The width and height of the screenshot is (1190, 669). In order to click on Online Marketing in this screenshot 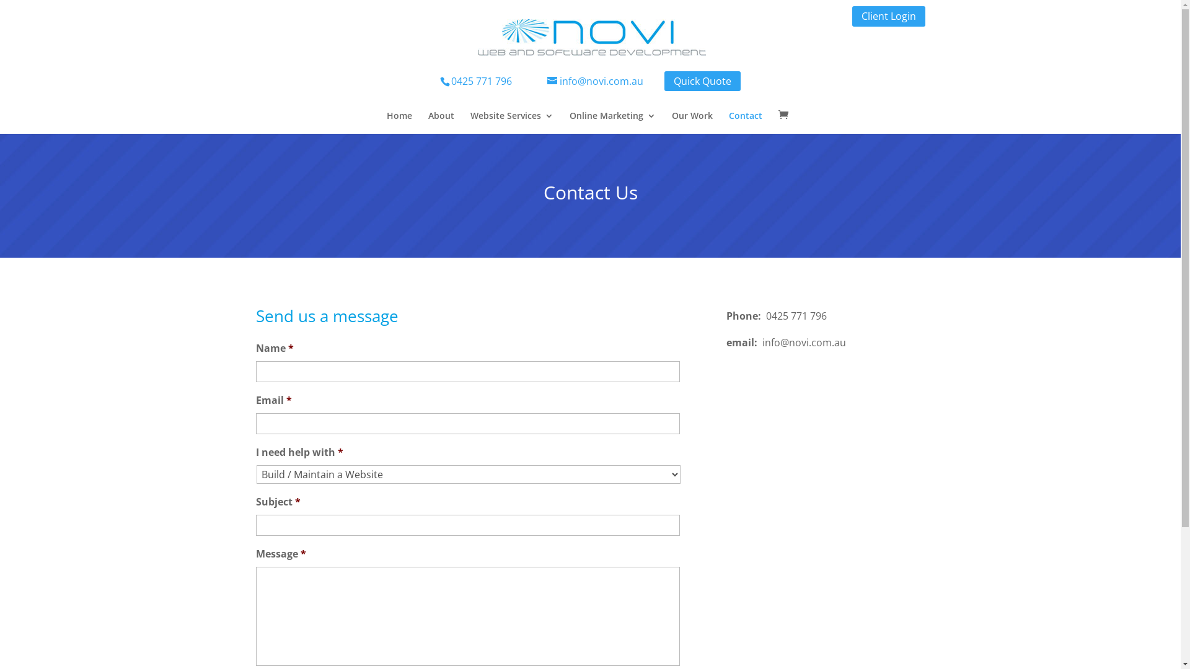, I will do `click(612, 123)`.